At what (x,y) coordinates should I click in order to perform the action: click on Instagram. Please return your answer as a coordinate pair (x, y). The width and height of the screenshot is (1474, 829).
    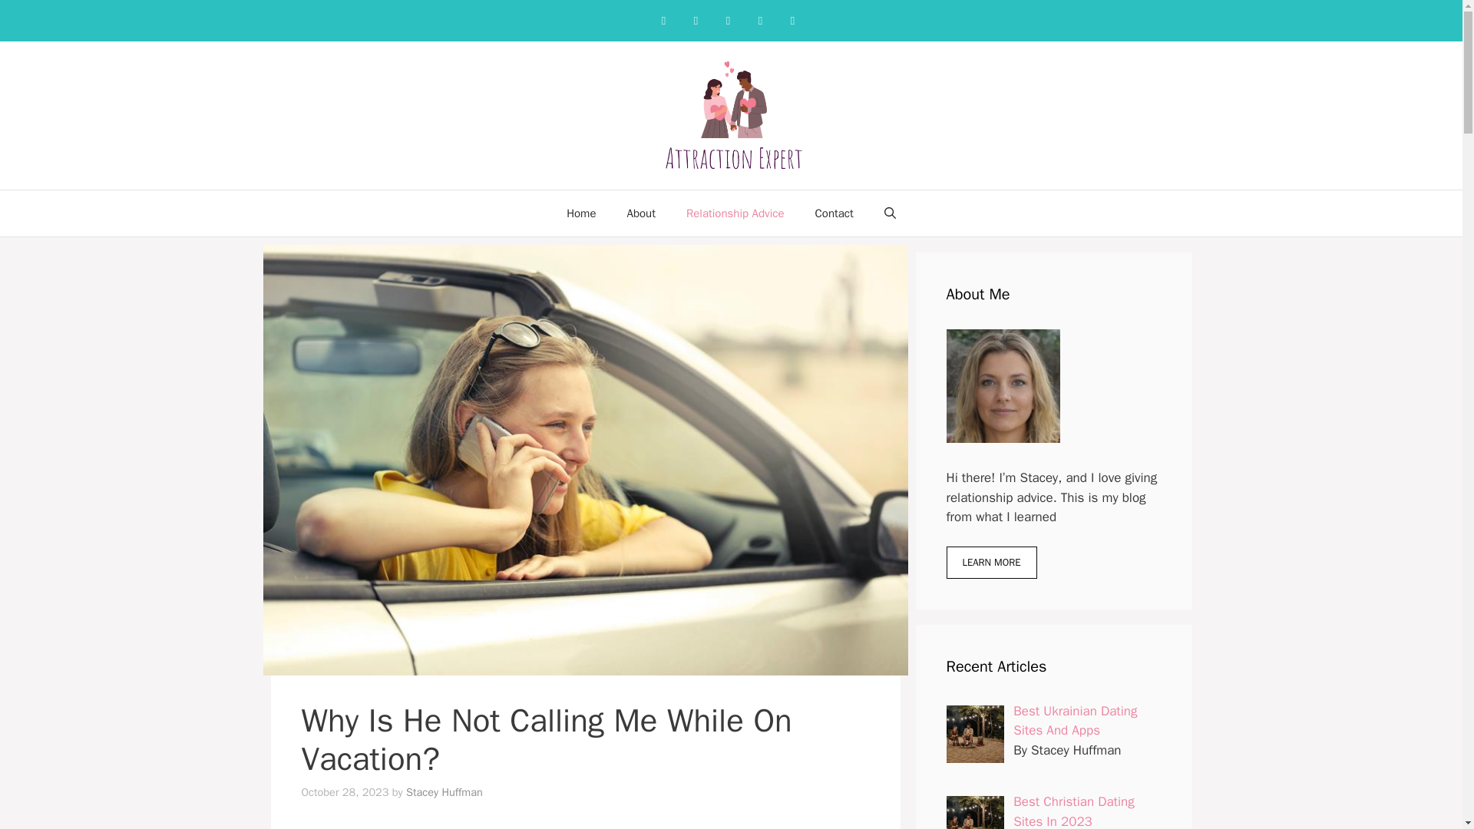
    Looking at the image, I should click on (696, 20).